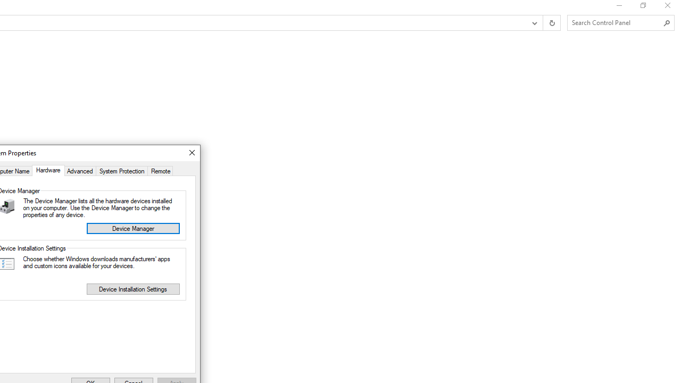 Image resolution: width=681 pixels, height=383 pixels. What do you see at coordinates (161, 170) in the screenshot?
I see `Remote` at bounding box center [161, 170].